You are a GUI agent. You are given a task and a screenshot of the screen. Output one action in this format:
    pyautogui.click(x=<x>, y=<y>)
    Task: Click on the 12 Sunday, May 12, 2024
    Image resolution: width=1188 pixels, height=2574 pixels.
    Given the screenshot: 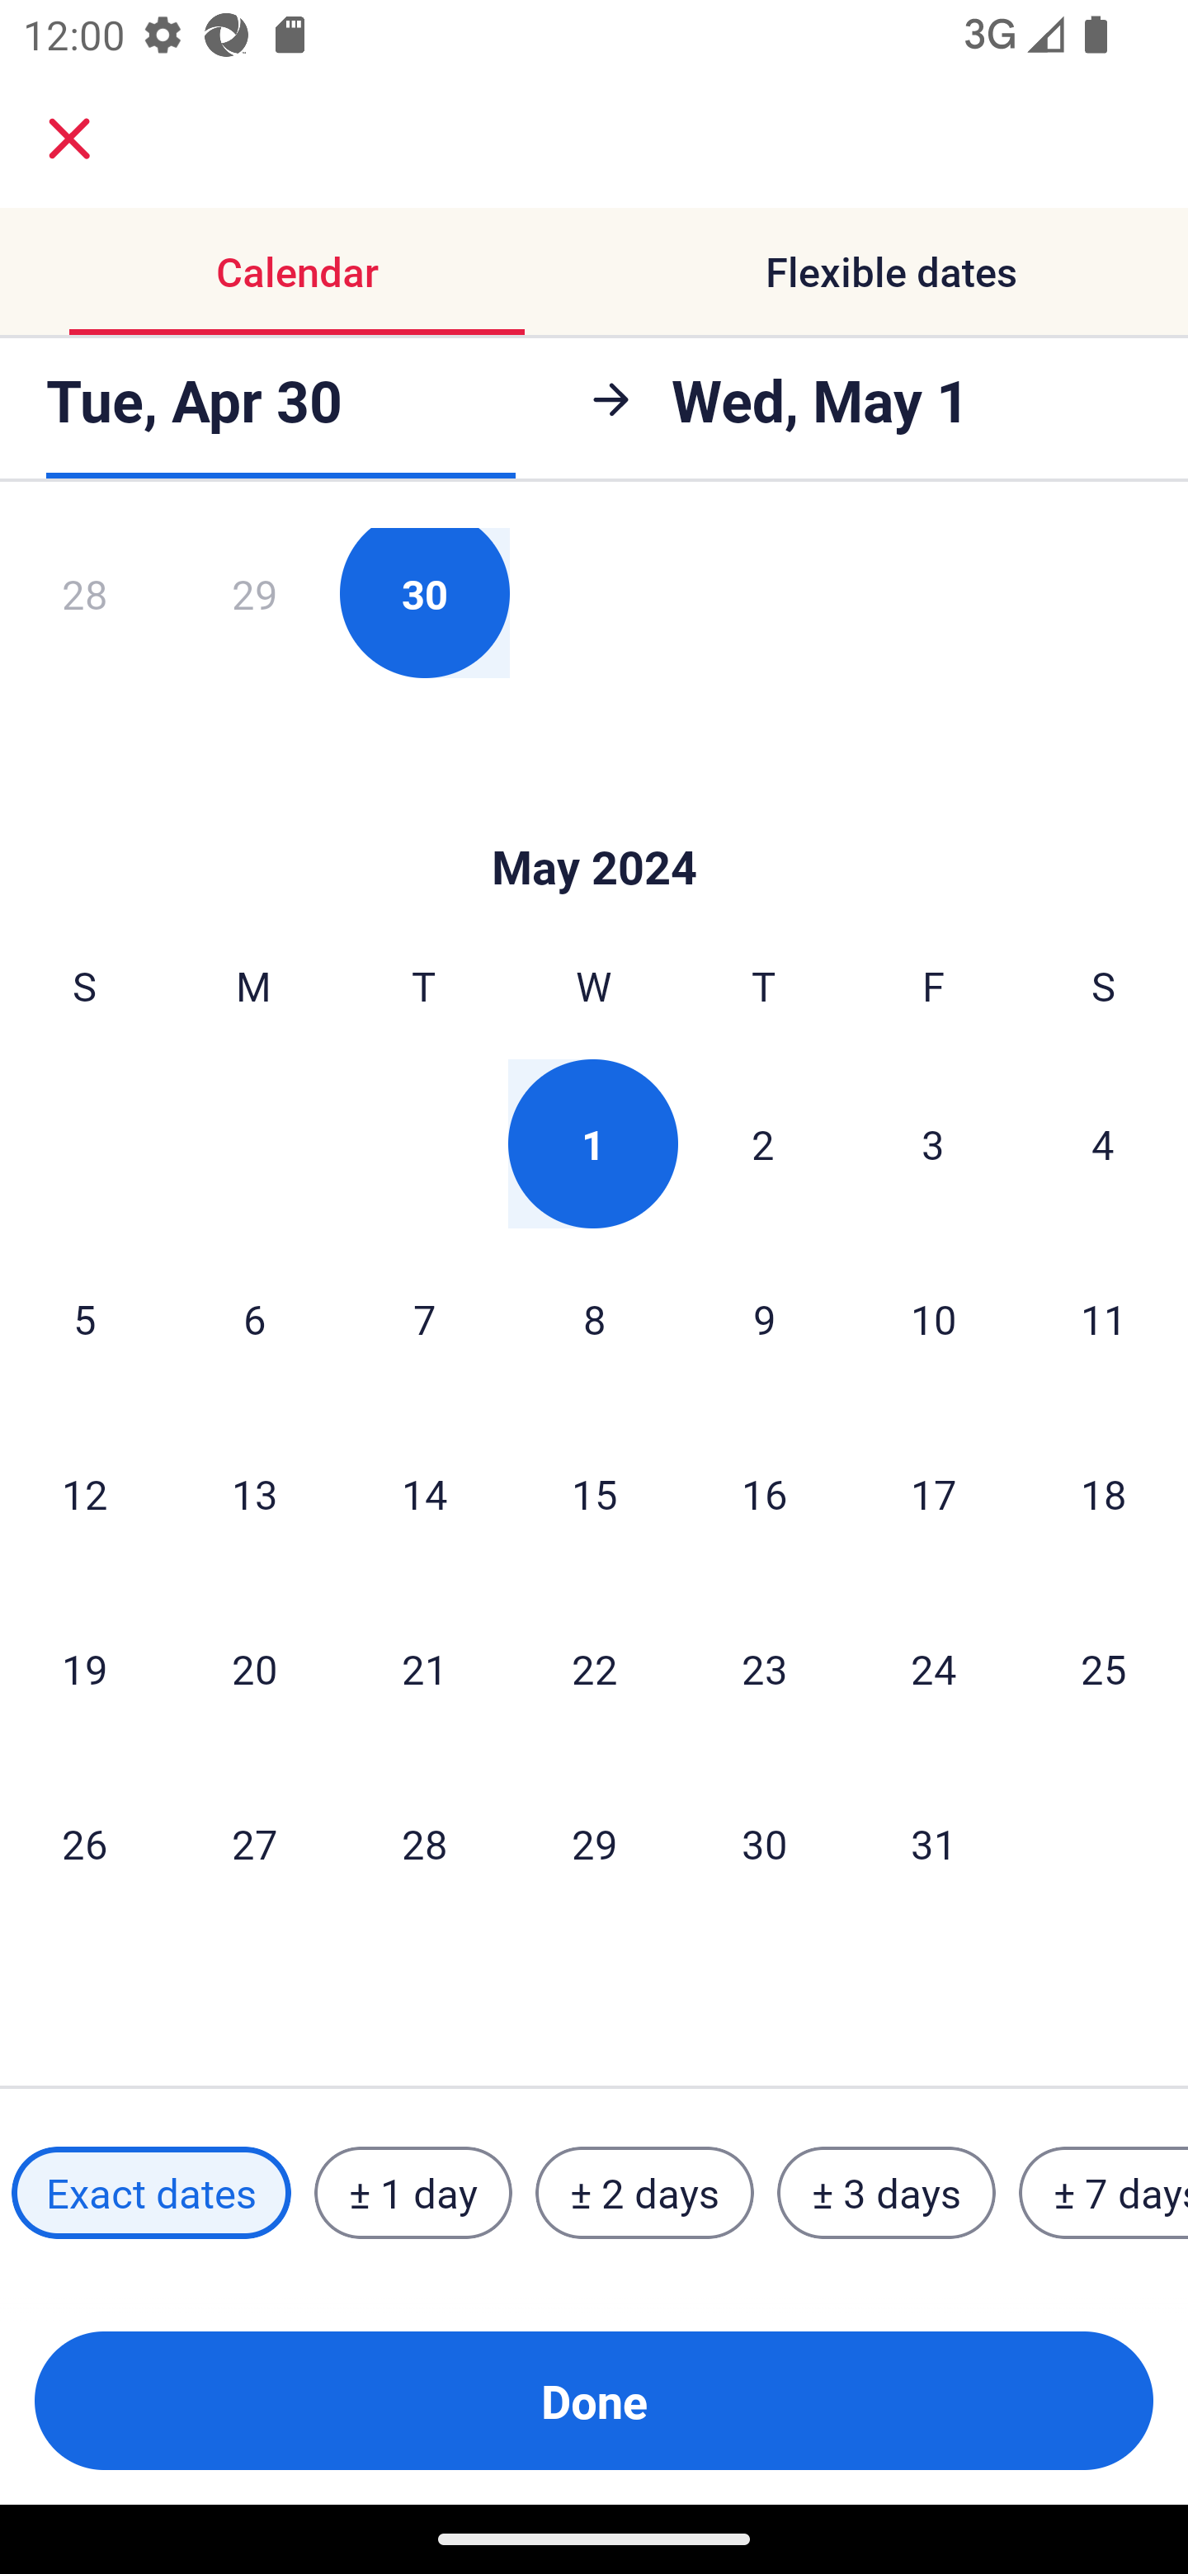 What is the action you would take?
    pyautogui.click(x=84, y=1492)
    